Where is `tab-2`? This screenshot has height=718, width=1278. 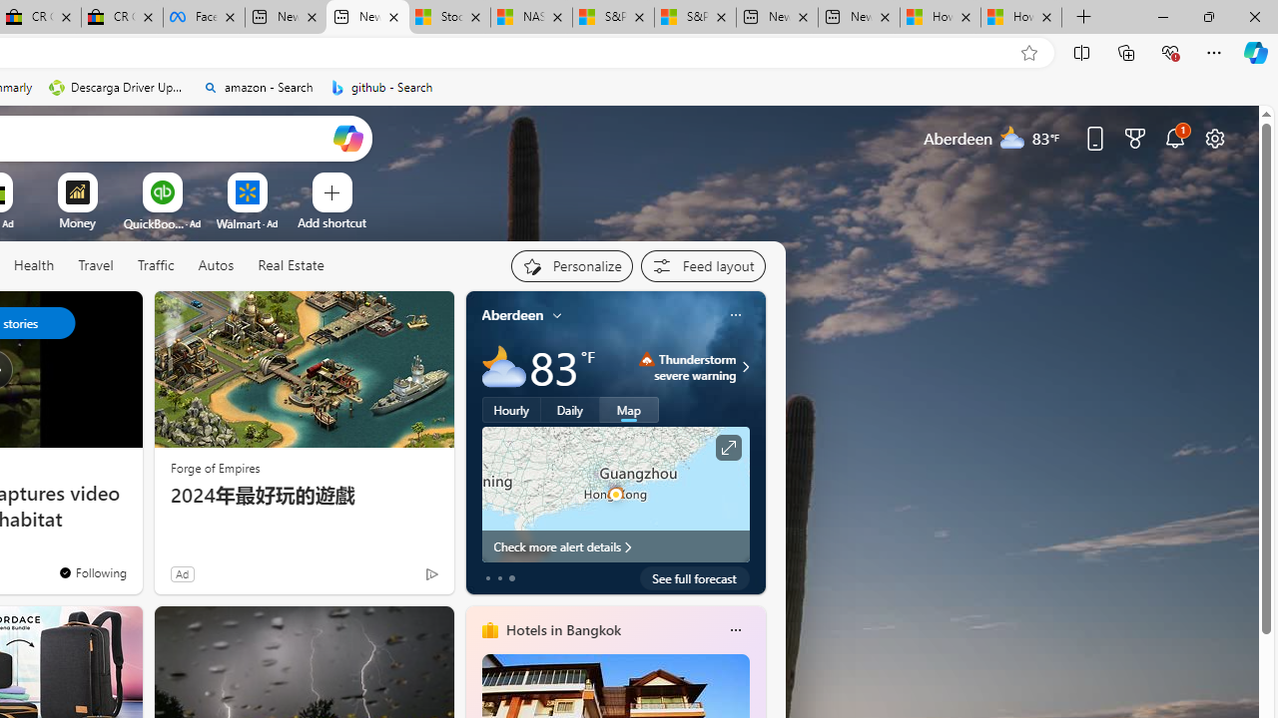
tab-2 is located at coordinates (511, 578).